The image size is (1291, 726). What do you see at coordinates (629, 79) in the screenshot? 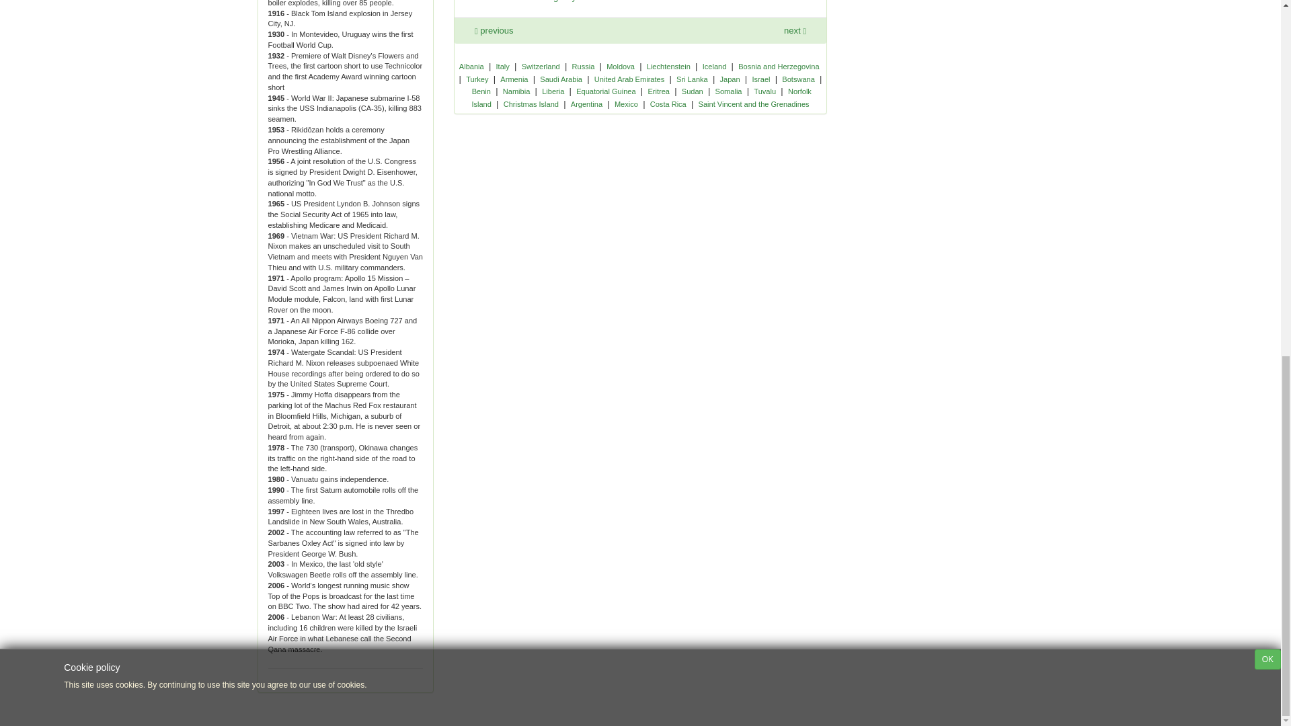
I see `United Arab Emirates` at bounding box center [629, 79].